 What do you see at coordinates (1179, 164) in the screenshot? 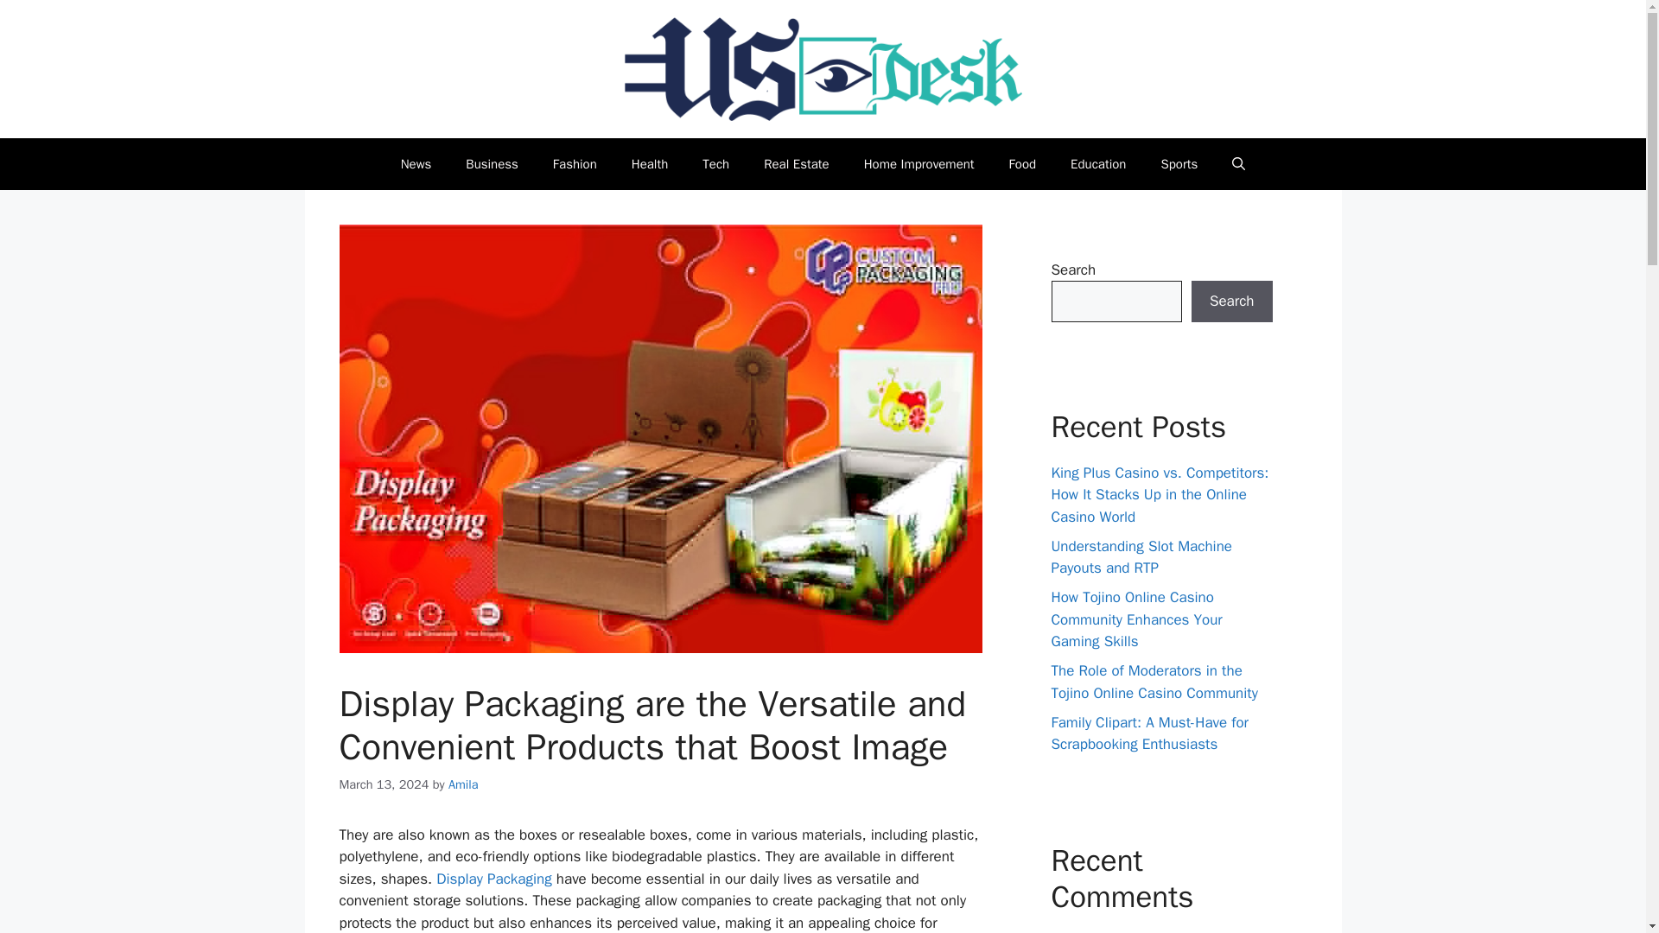
I see `Sports` at bounding box center [1179, 164].